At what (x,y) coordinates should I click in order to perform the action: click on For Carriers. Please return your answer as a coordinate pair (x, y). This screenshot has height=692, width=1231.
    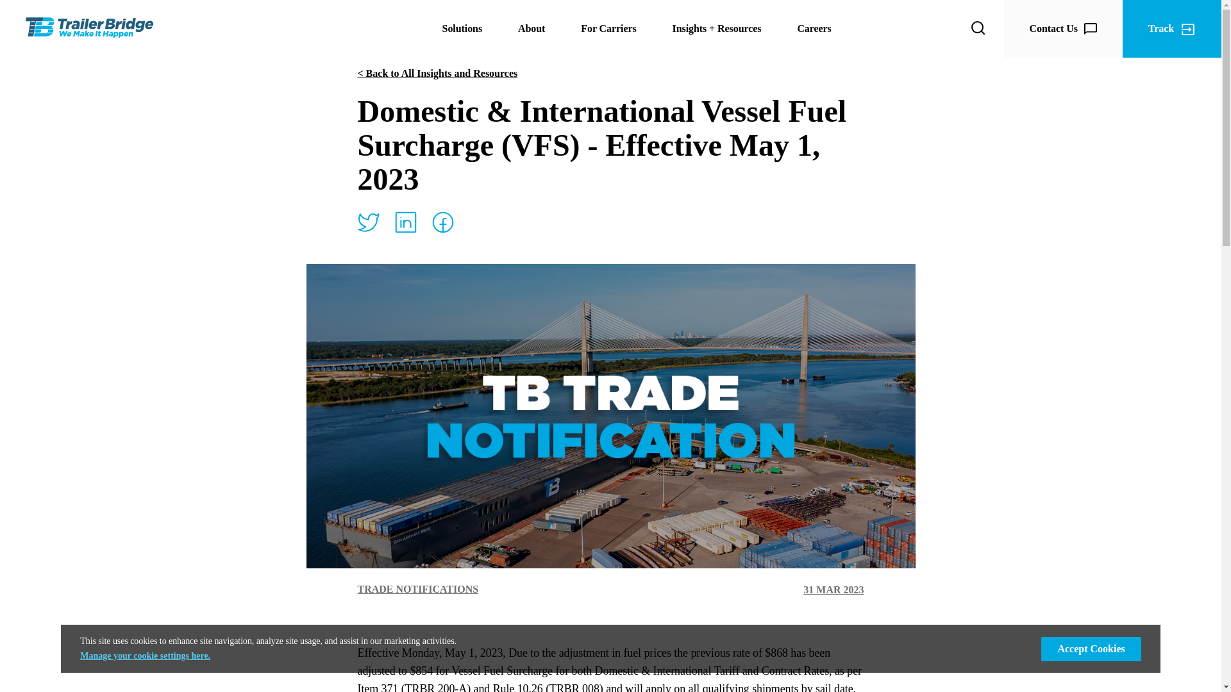
    Looking at the image, I should click on (608, 29).